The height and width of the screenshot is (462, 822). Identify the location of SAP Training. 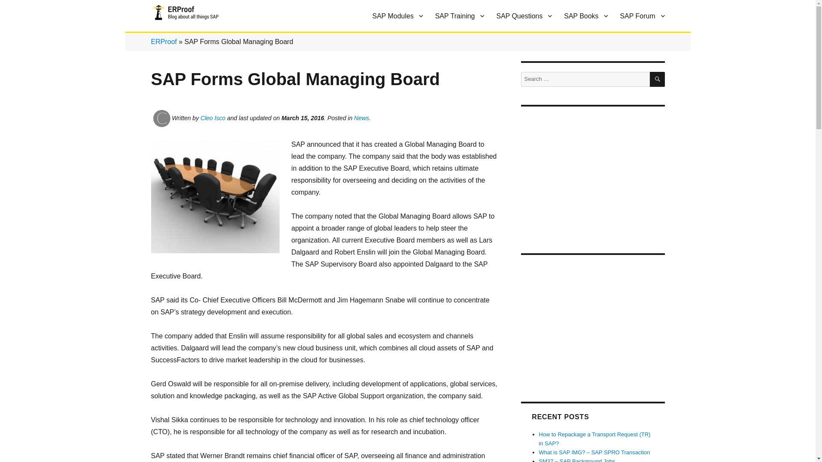
(459, 16).